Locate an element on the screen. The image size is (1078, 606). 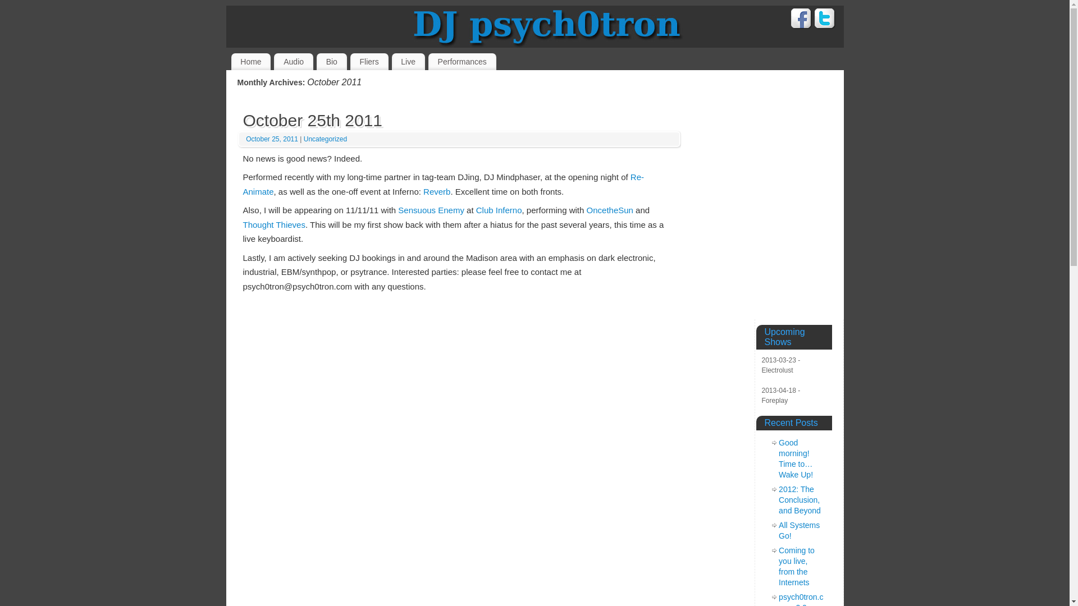
psych0tron.com.v2.0 is located at coordinates (801, 599).